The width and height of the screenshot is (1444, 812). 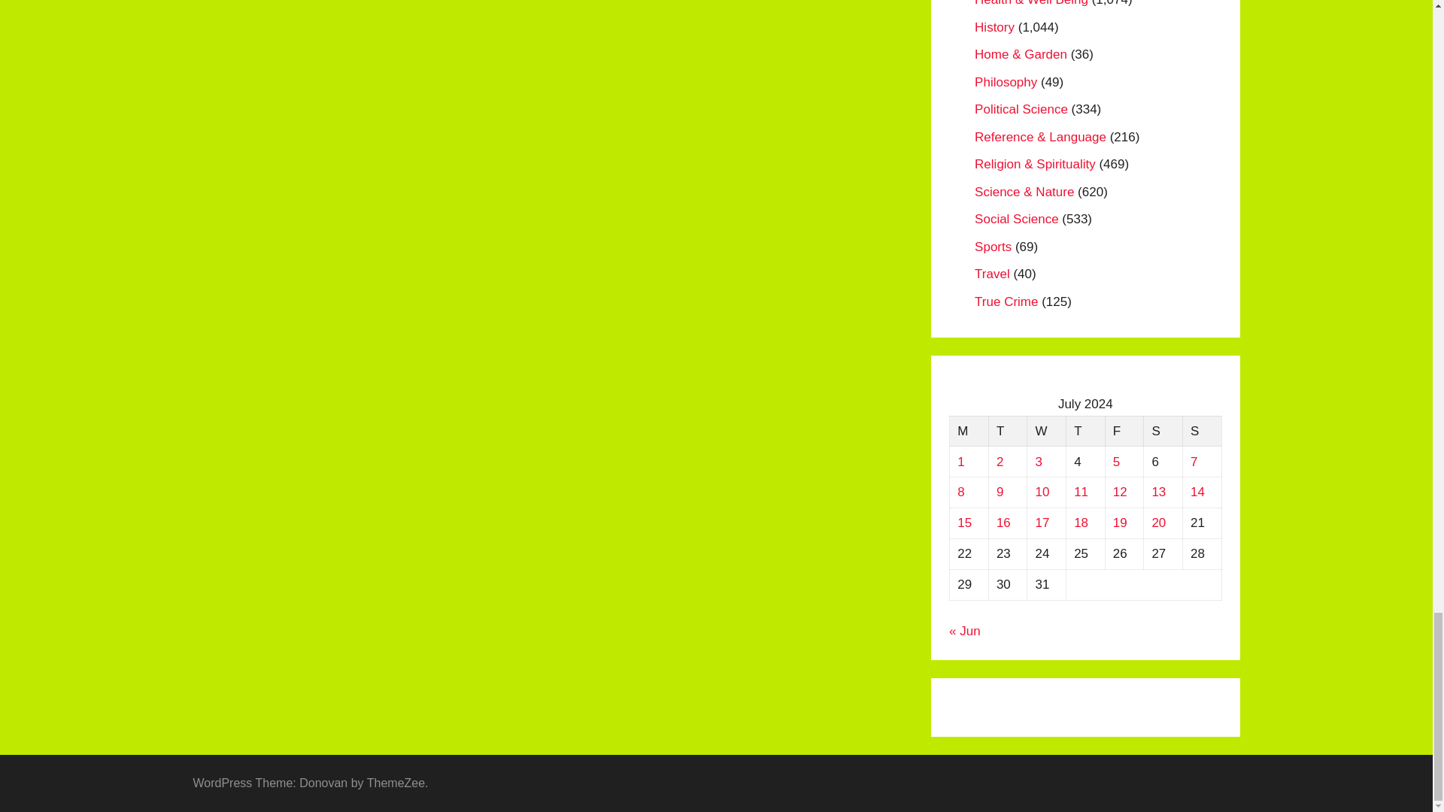 What do you see at coordinates (1202, 431) in the screenshot?
I see `Sunday` at bounding box center [1202, 431].